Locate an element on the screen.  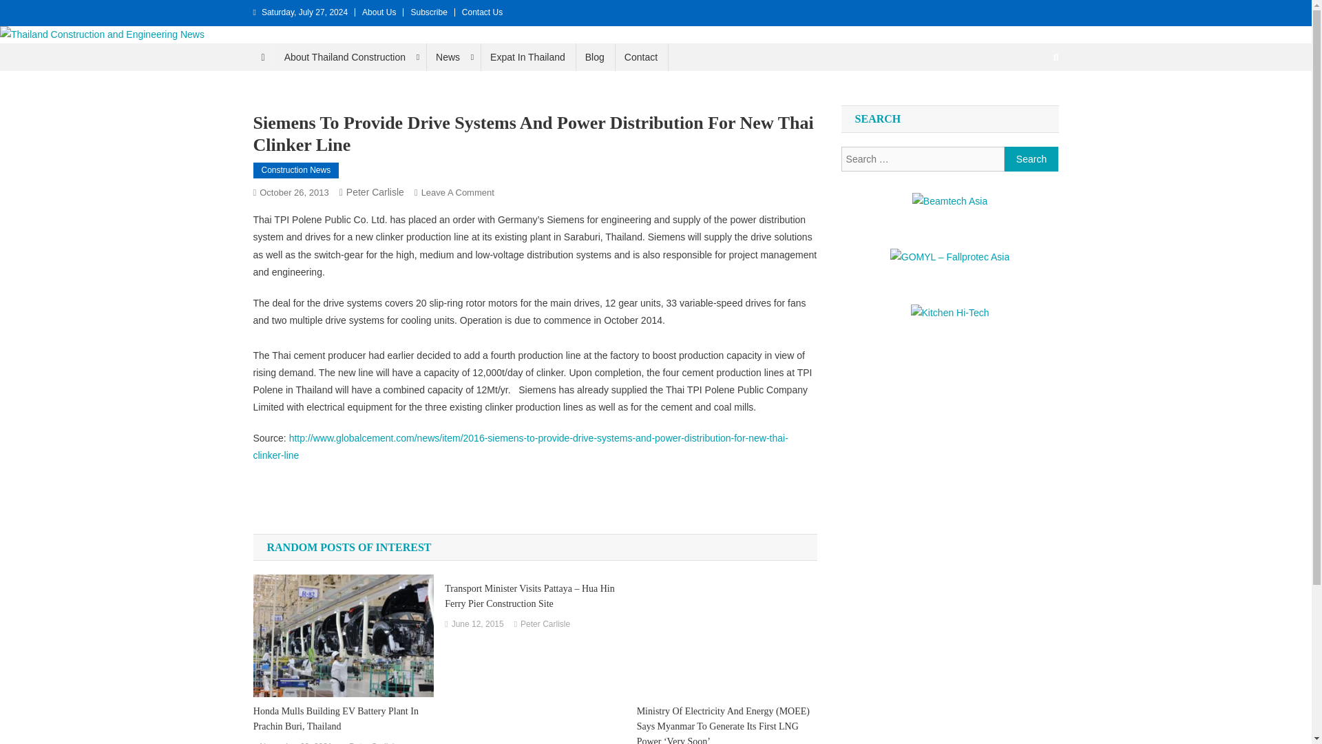
About Thailand Construction is located at coordinates (350, 56).